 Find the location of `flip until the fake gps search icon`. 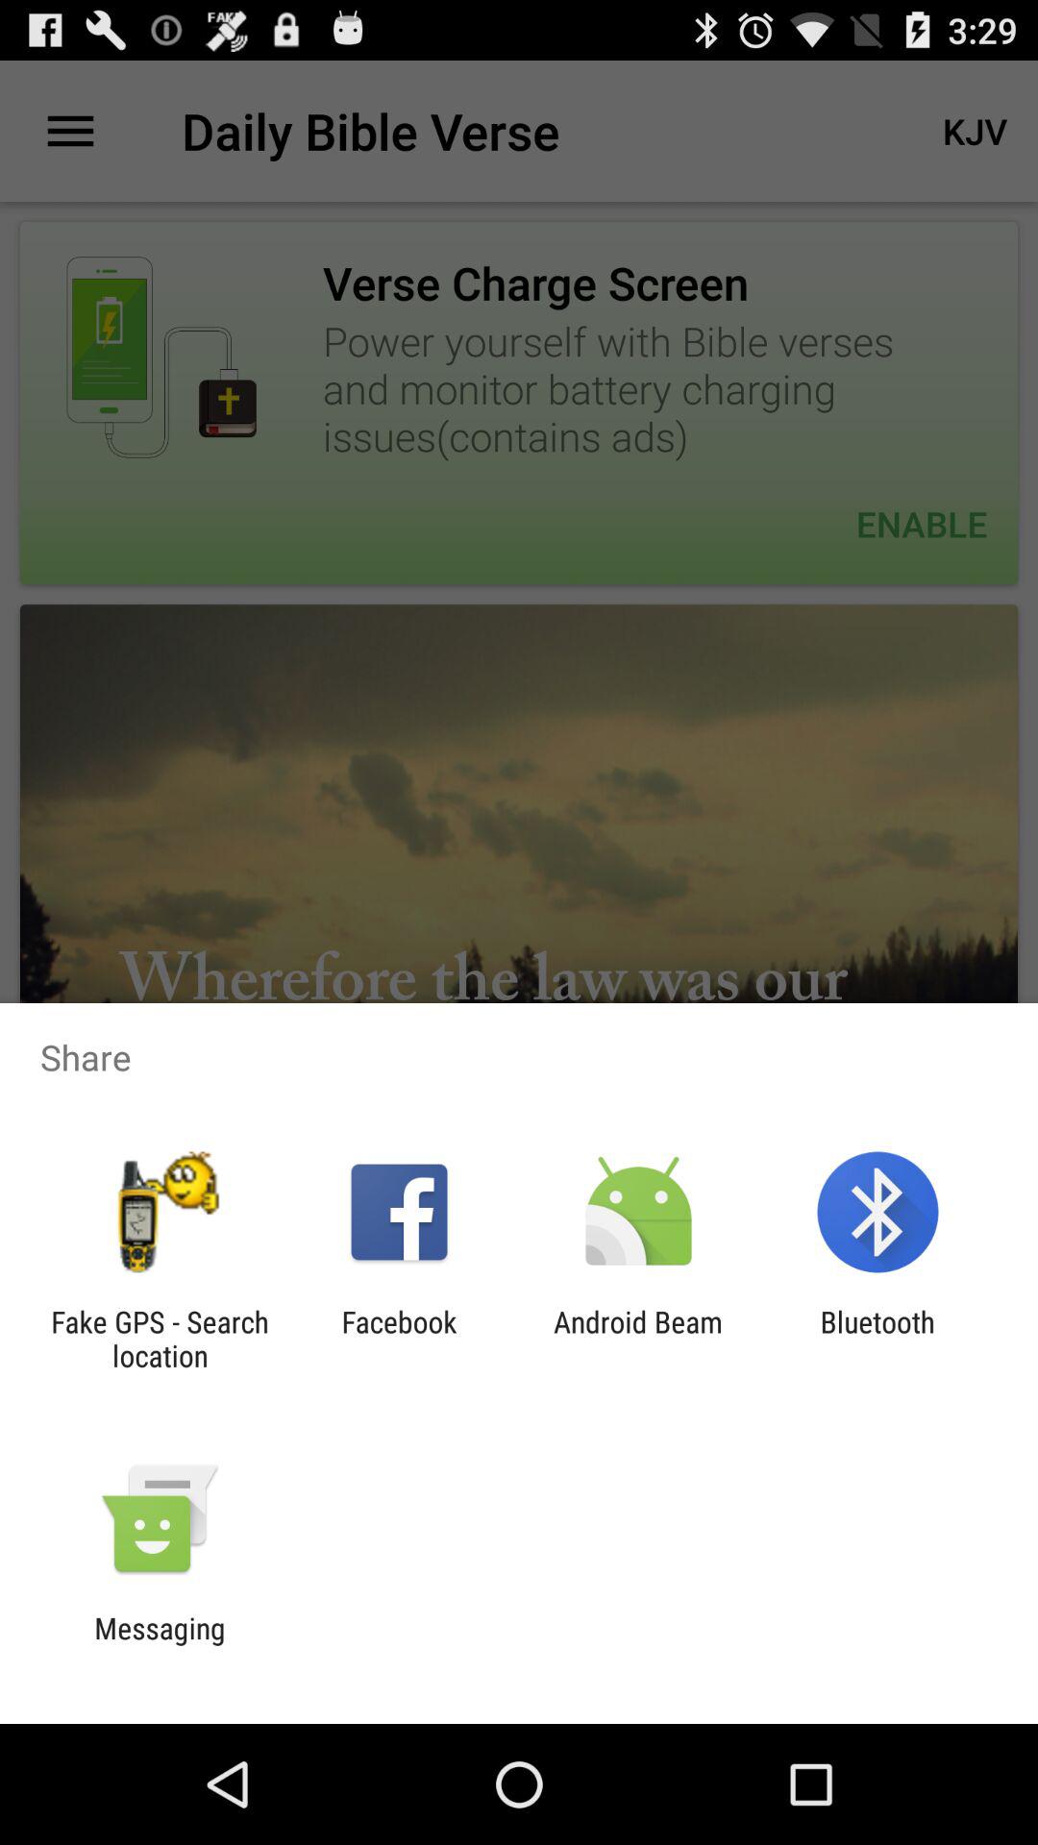

flip until the fake gps search icon is located at coordinates (160, 1339).